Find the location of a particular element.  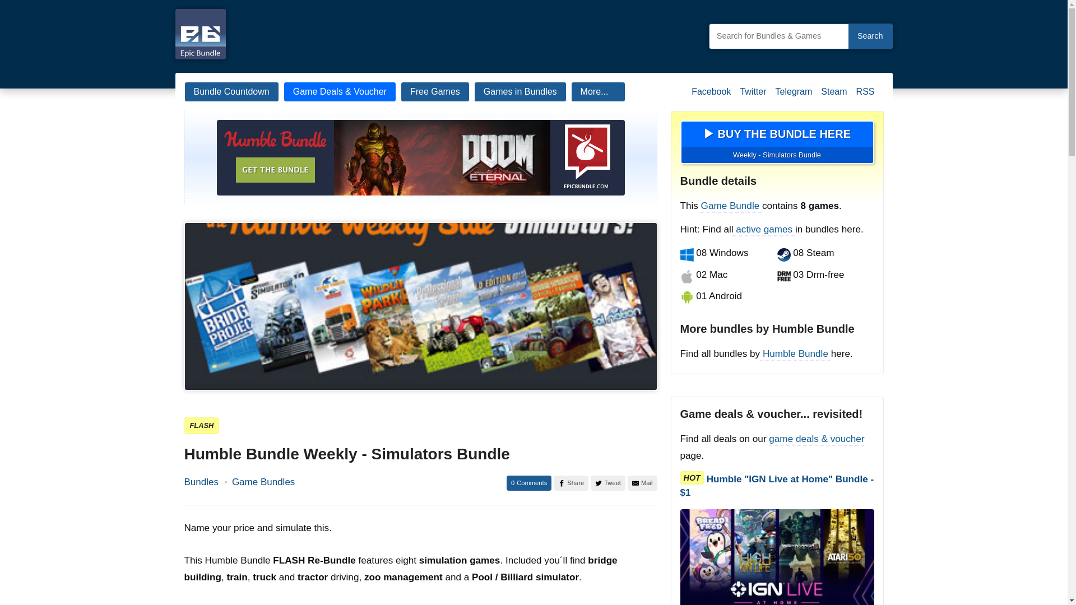

Game Bundles is located at coordinates (263, 482).